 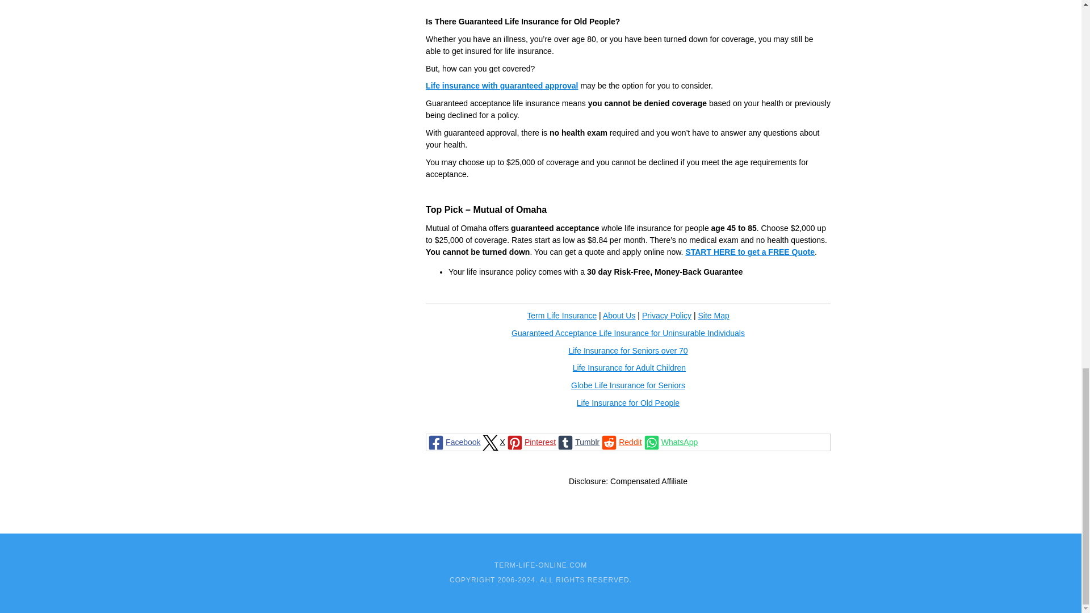 I want to click on Site Map, so click(x=713, y=315).